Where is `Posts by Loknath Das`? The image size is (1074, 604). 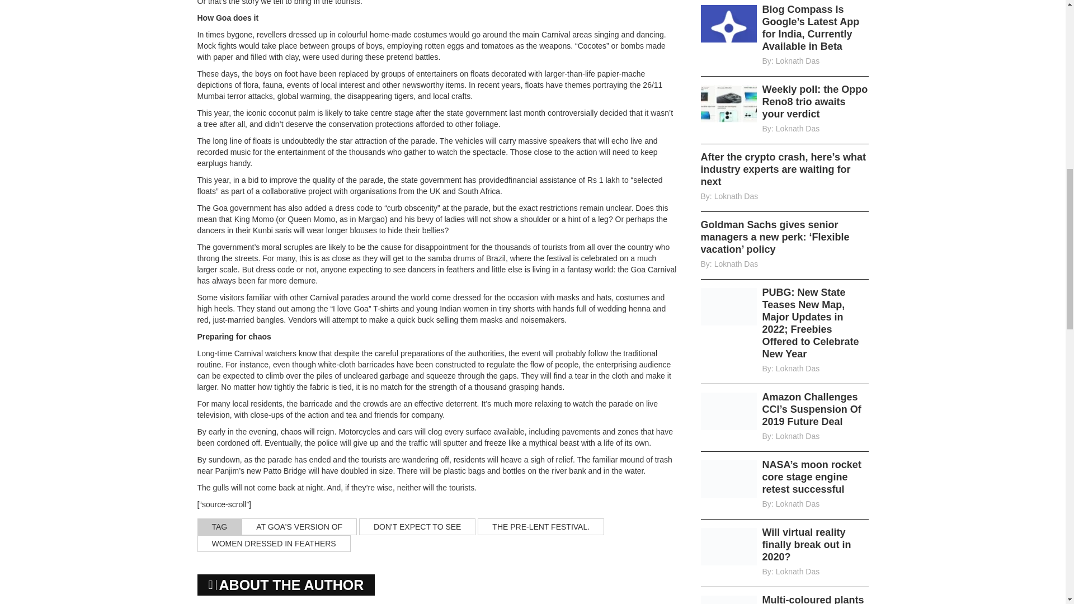 Posts by Loknath Das is located at coordinates (736, 196).